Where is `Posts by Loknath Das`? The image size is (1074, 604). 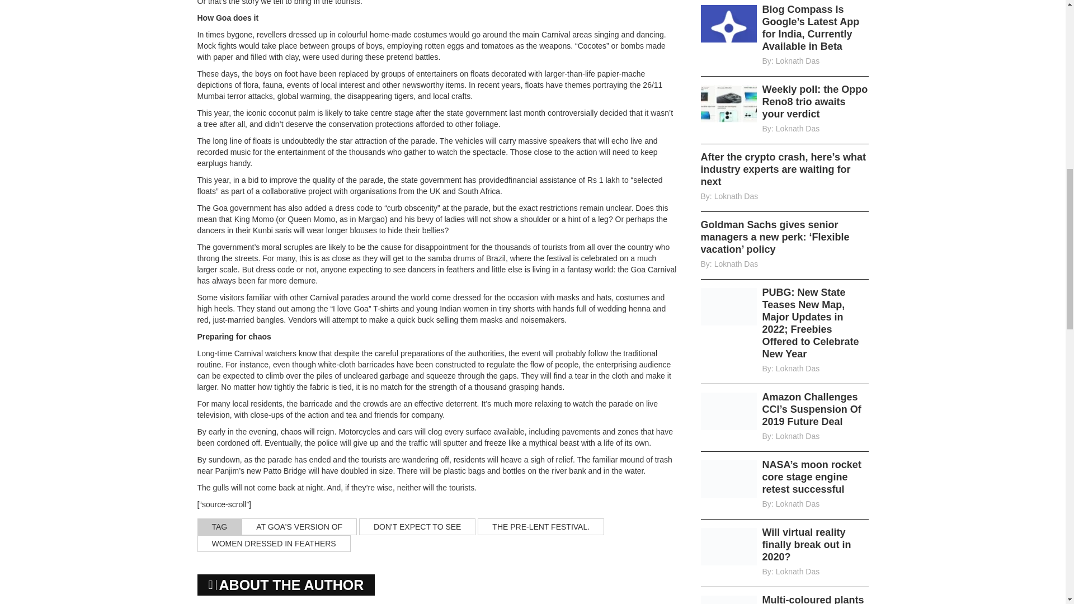 Posts by Loknath Das is located at coordinates (736, 196).